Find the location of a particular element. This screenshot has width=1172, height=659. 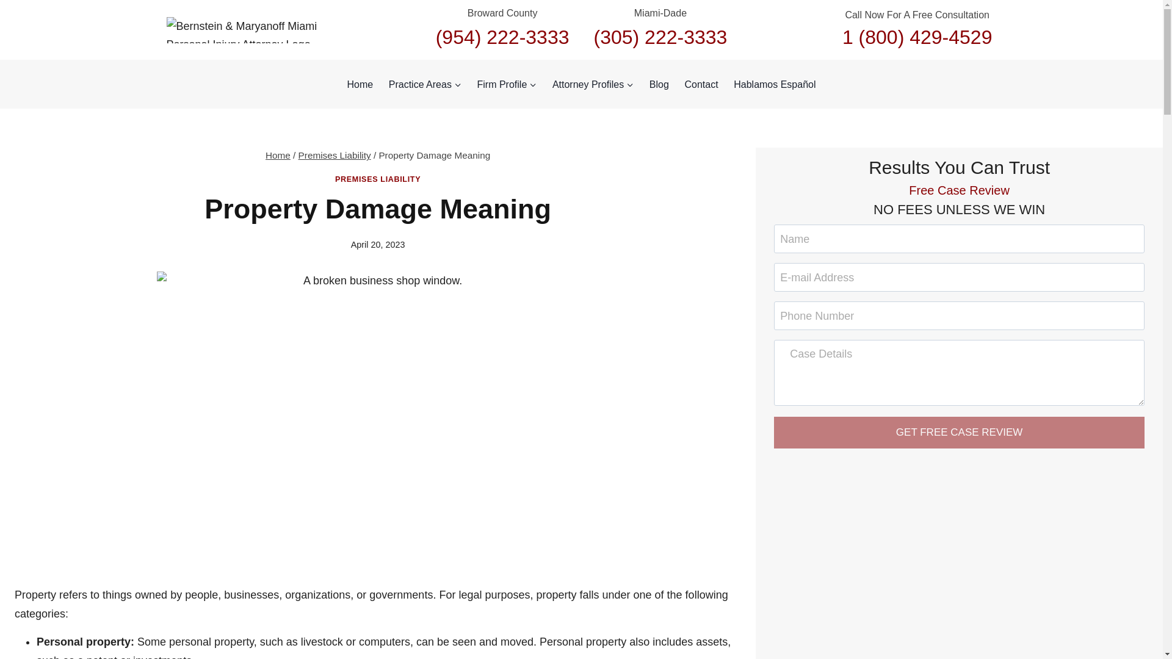

Firm Profile is located at coordinates (507, 84).